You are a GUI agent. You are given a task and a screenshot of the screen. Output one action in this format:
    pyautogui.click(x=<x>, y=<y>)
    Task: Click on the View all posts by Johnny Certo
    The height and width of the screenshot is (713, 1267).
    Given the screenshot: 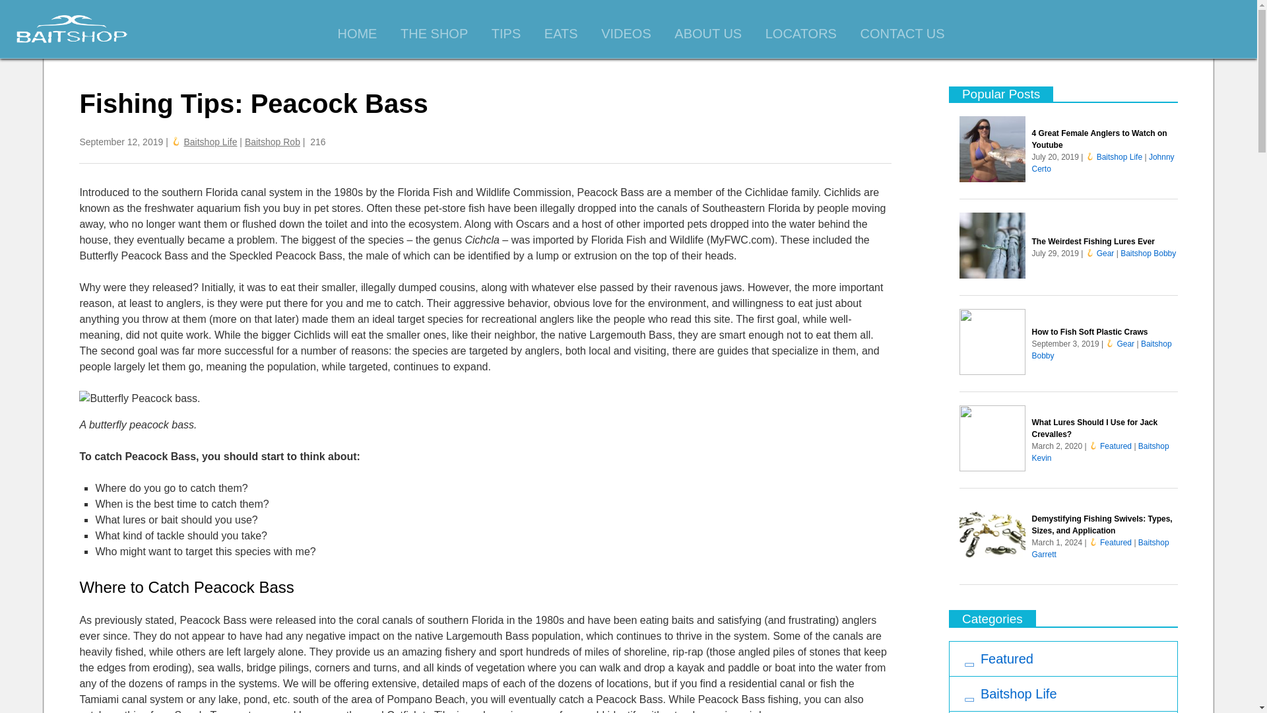 What is the action you would take?
    pyautogui.click(x=1103, y=162)
    